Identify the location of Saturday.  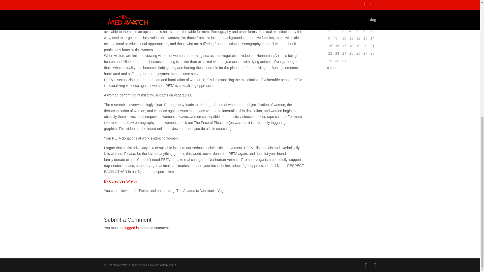
(366, 24).